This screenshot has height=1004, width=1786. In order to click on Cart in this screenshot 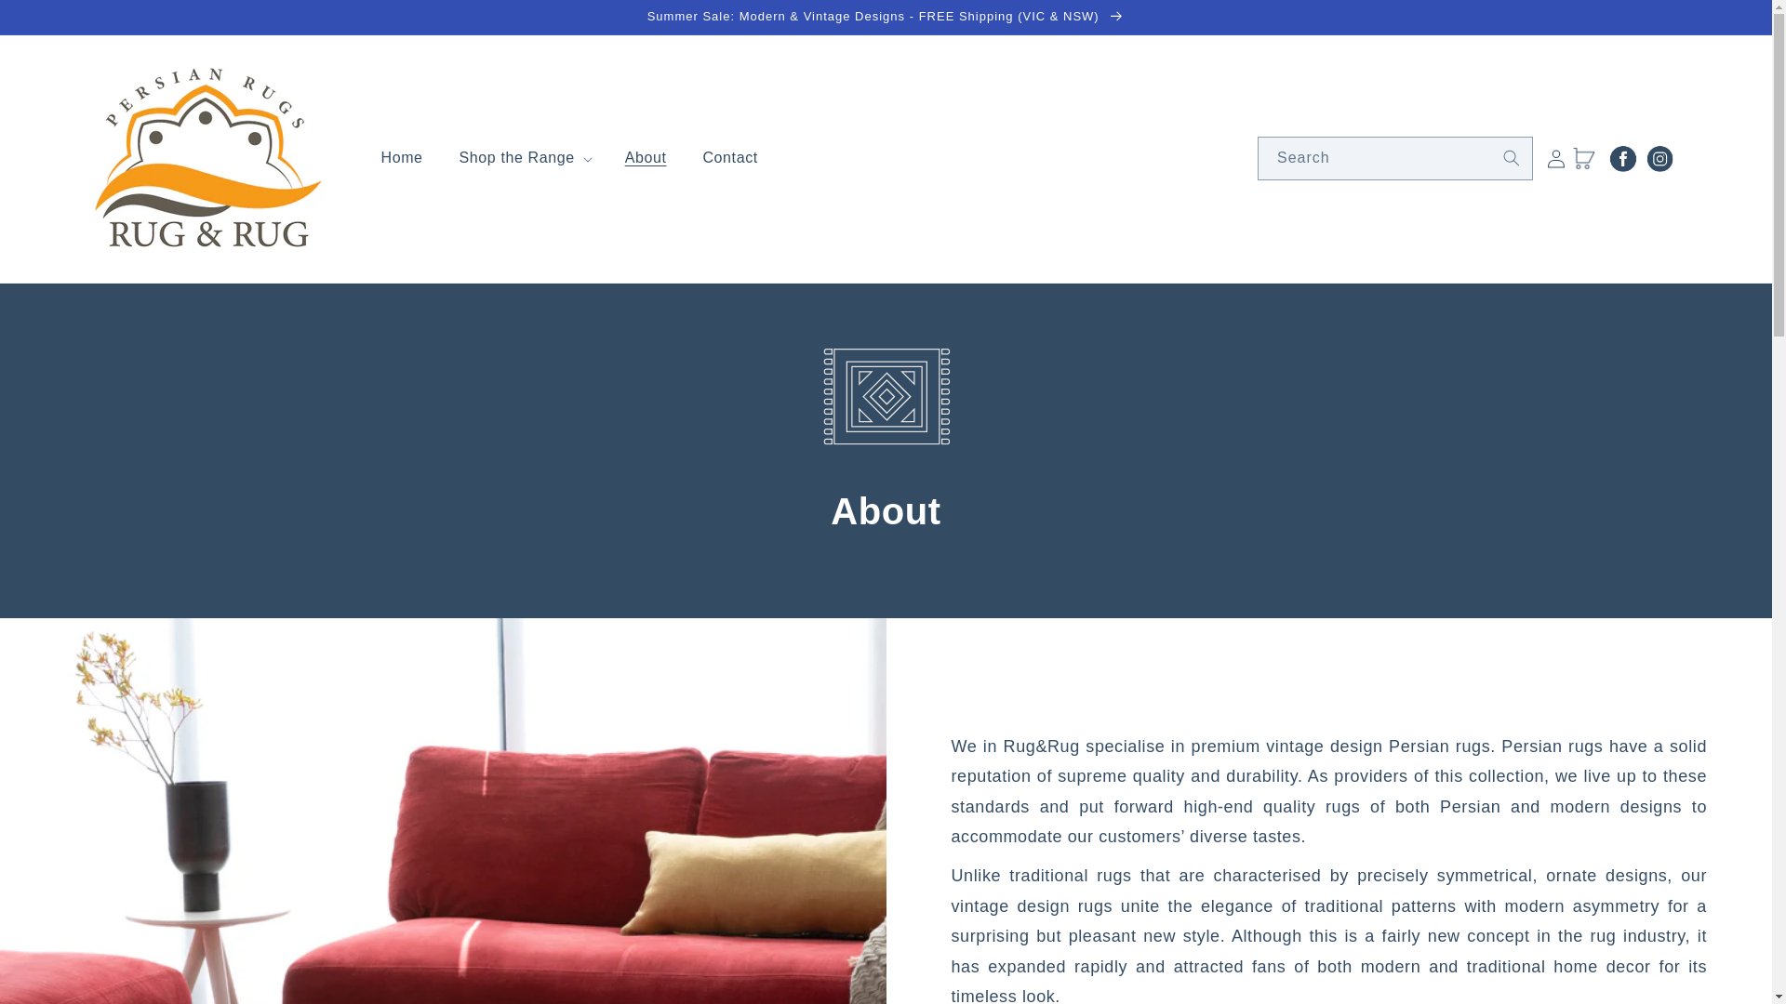, I will do `click(1583, 159)`.